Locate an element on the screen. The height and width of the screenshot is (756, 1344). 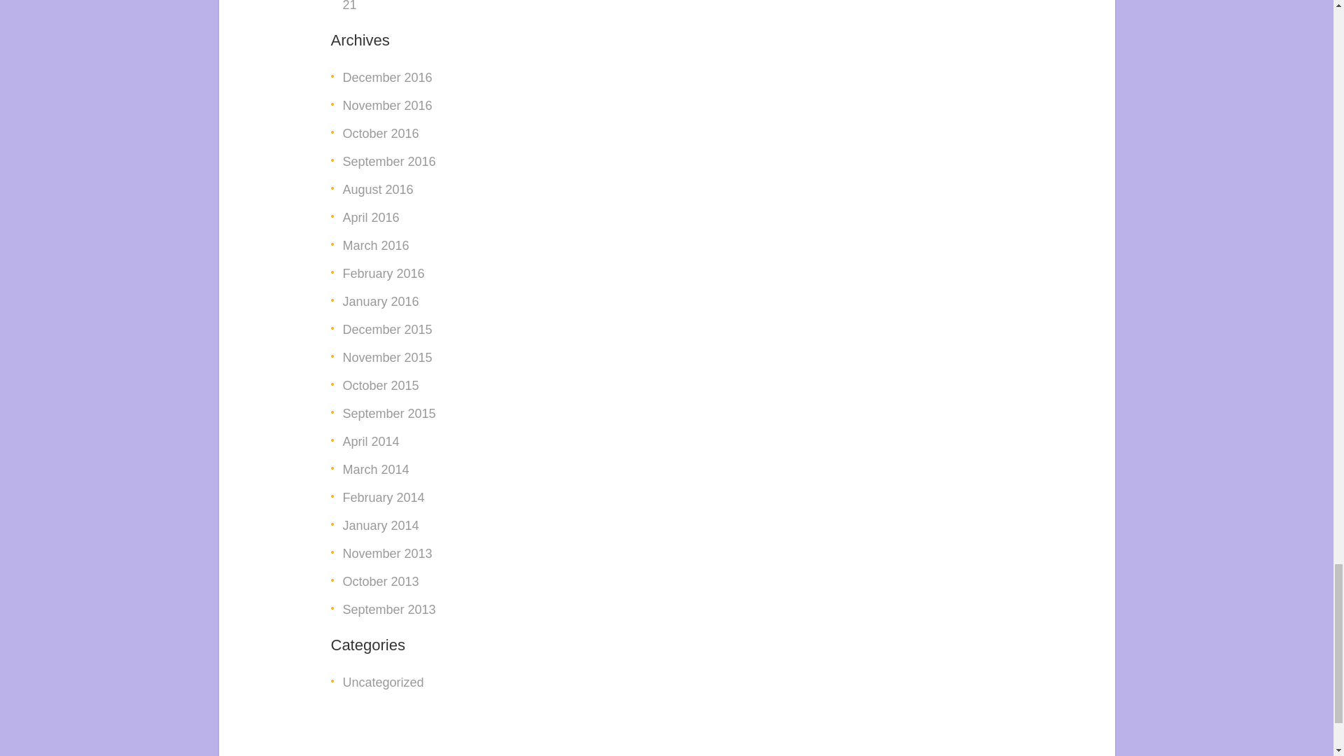
November 2015 is located at coordinates (388, 357).